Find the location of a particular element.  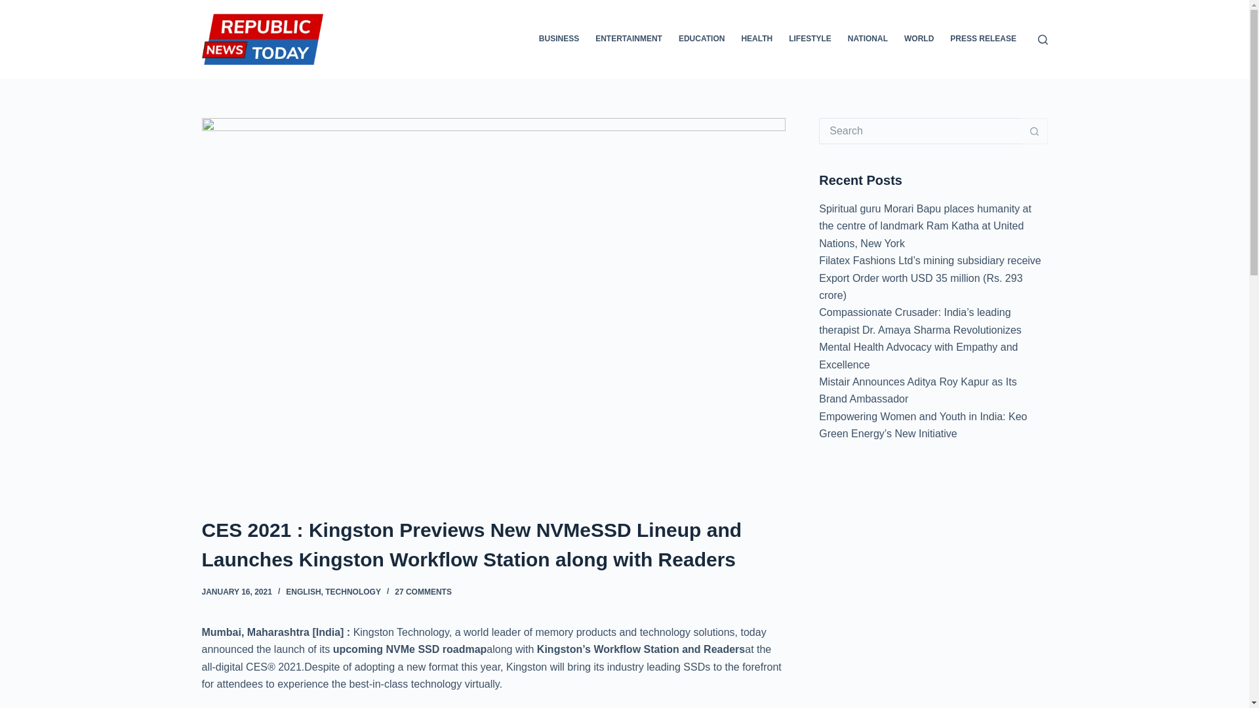

ENGLISH is located at coordinates (303, 592).